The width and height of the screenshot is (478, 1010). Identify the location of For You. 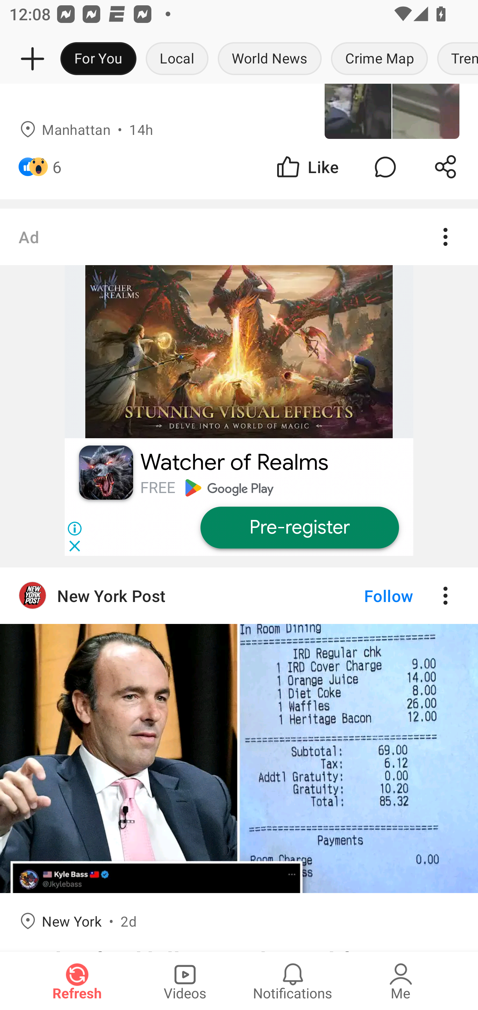
(98, 59).